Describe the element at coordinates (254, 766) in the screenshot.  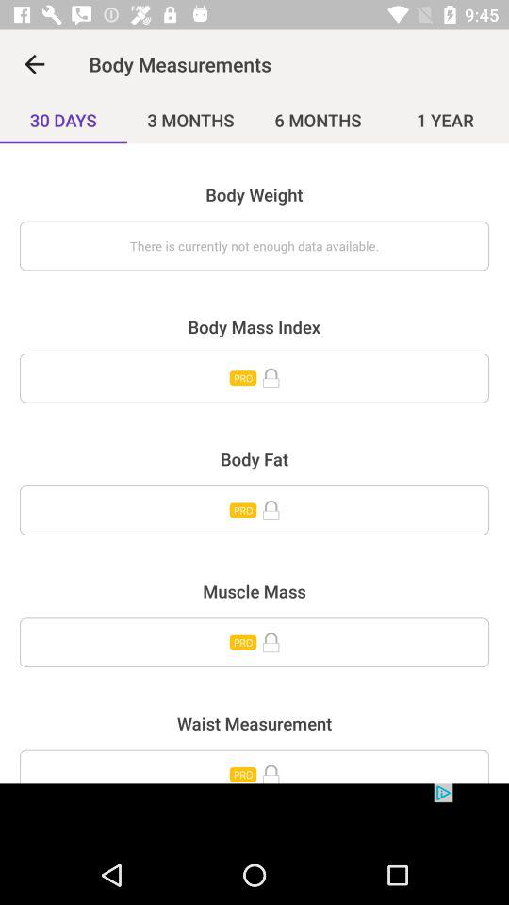
I see `click to unlock waist measurement` at that location.